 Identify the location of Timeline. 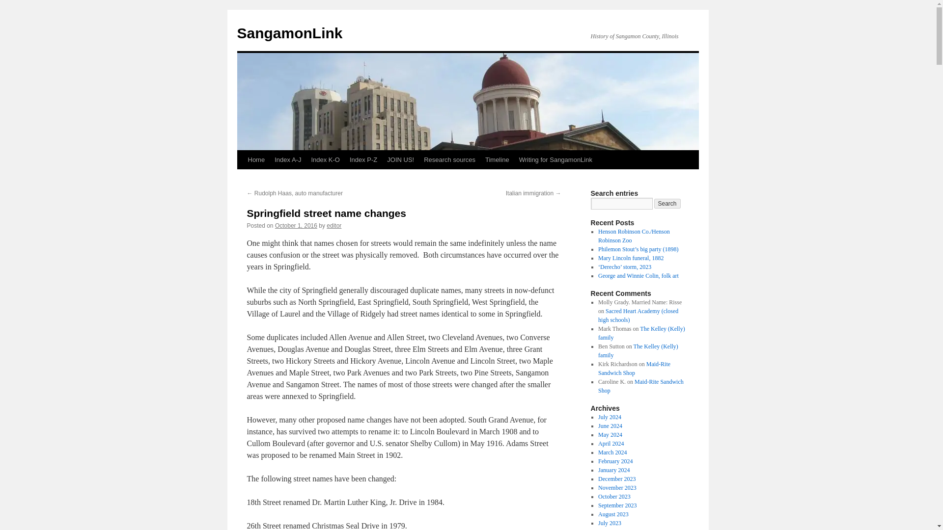
(497, 159).